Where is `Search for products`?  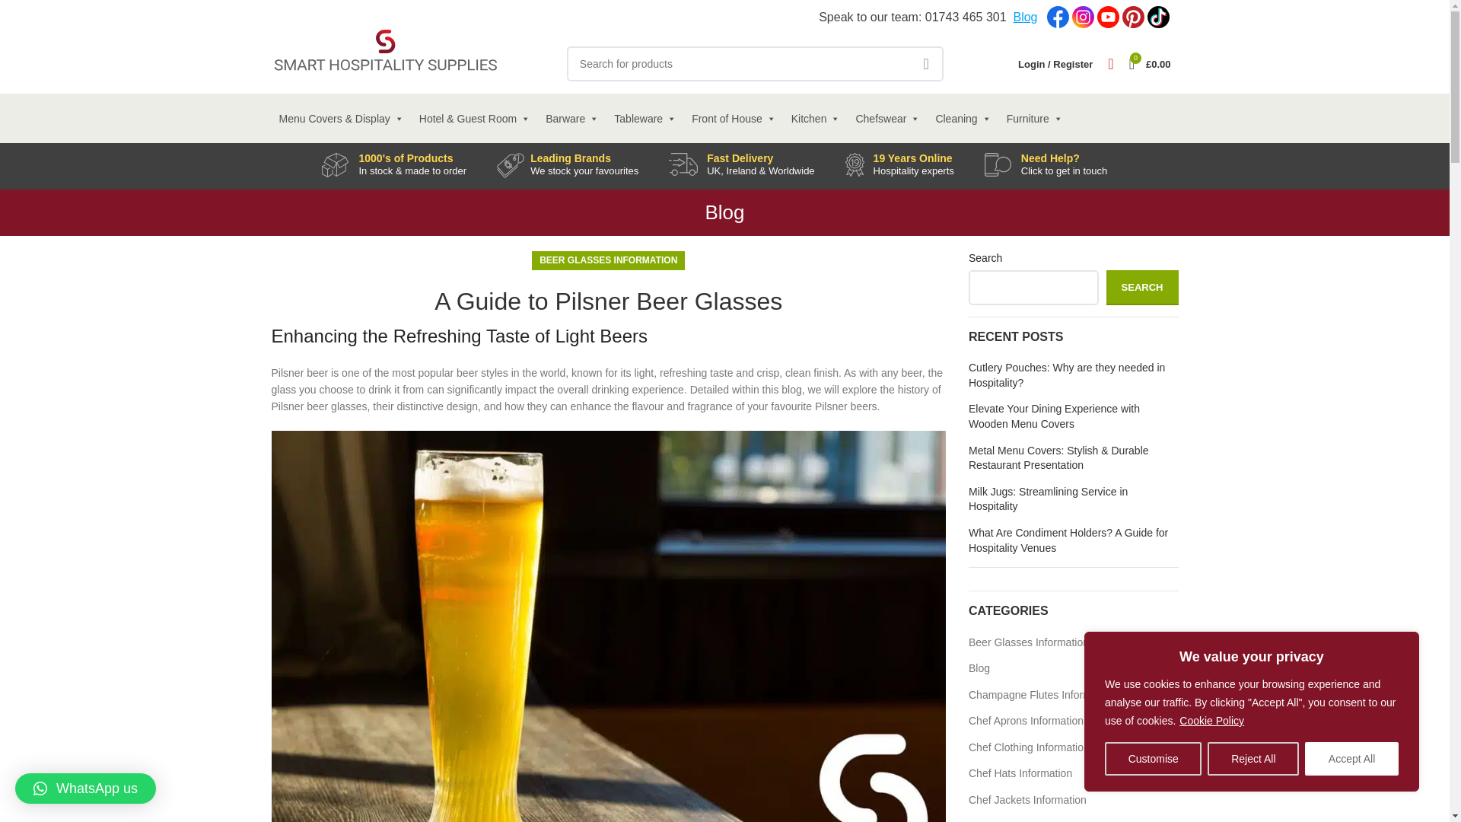
Search for products is located at coordinates (755, 63).